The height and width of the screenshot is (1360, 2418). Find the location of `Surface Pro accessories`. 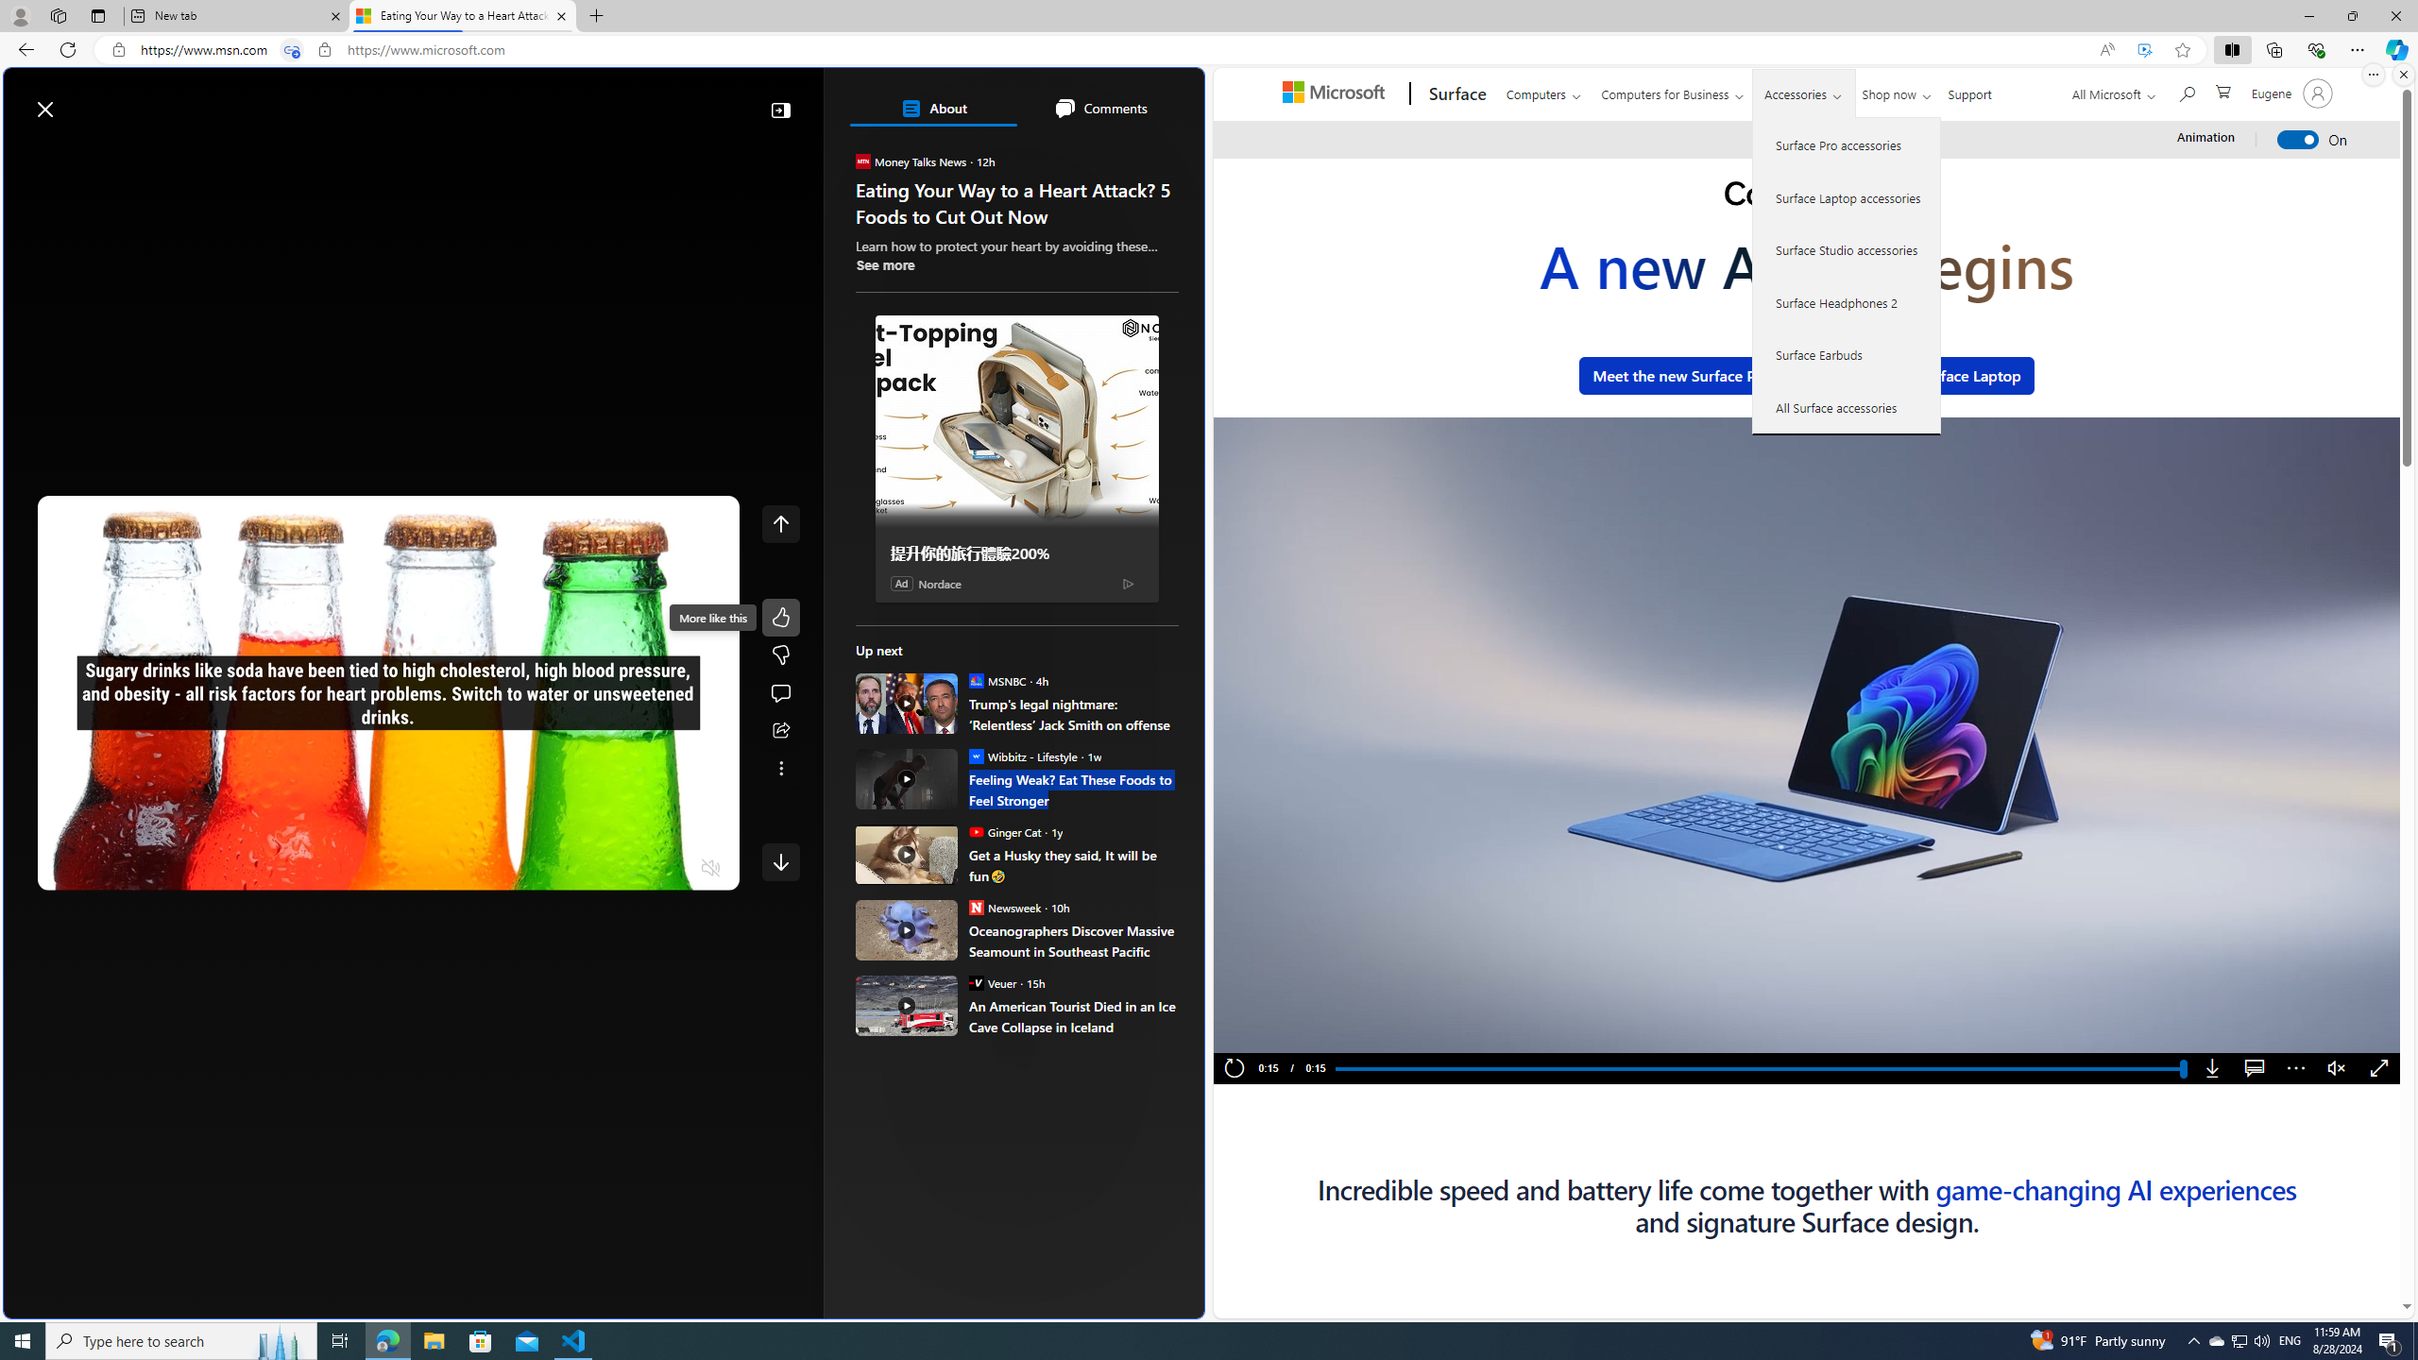

Surface Pro accessories is located at coordinates (1848, 145).